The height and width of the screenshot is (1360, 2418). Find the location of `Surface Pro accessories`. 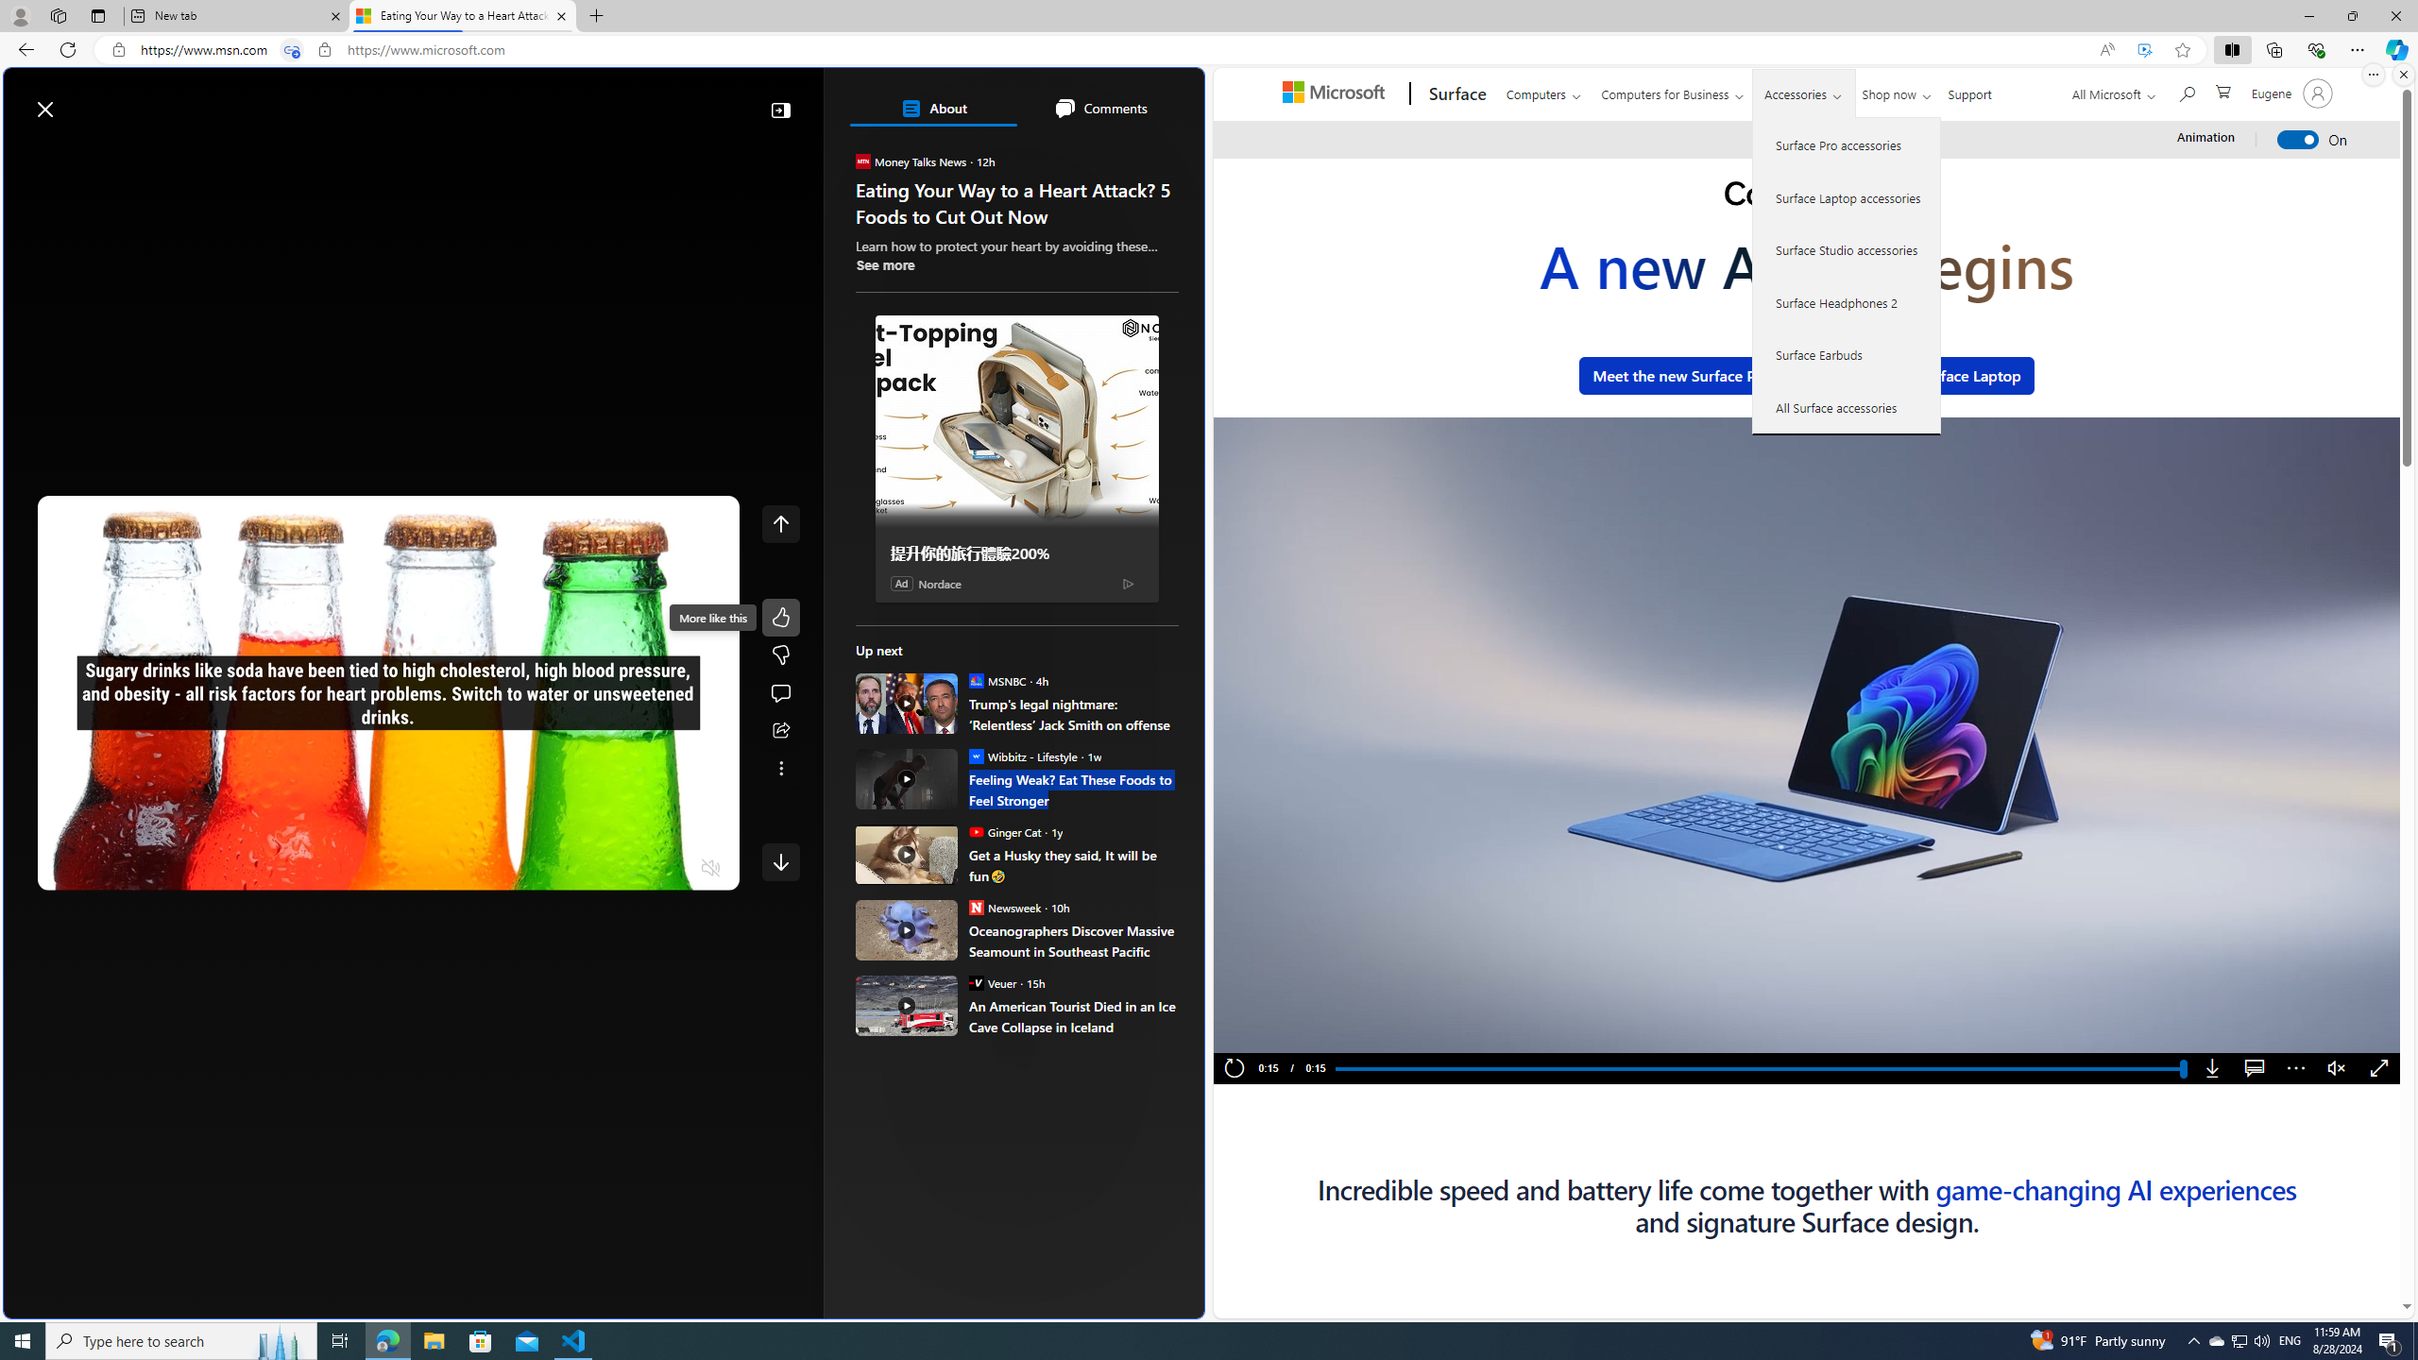

Surface Pro accessories is located at coordinates (1848, 145).